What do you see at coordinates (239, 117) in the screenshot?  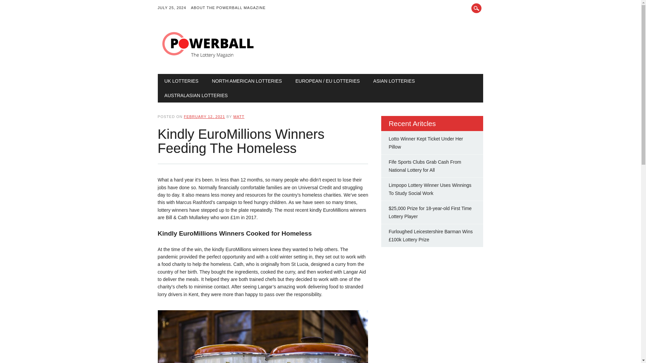 I see `MATT` at bounding box center [239, 117].